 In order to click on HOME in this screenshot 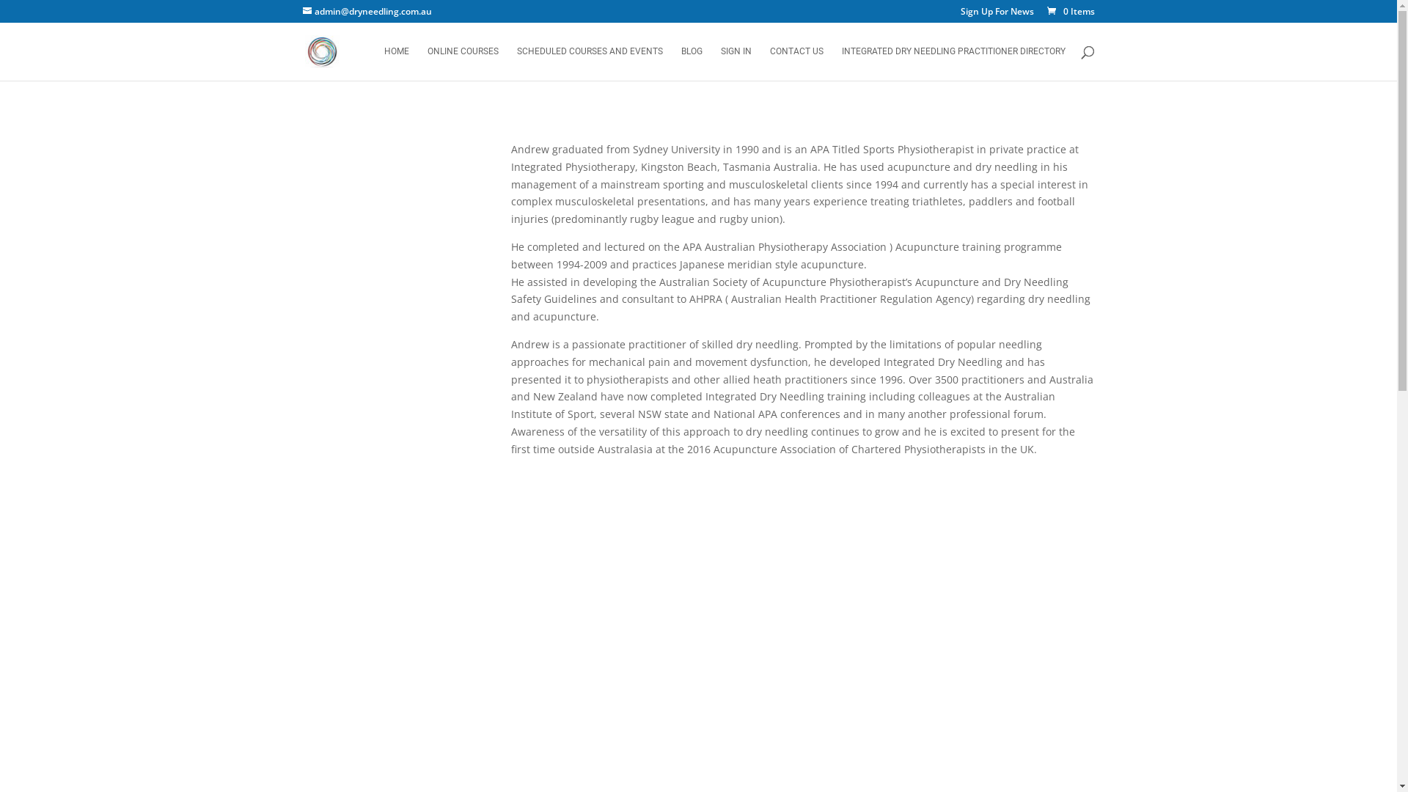, I will do `click(397, 63)`.